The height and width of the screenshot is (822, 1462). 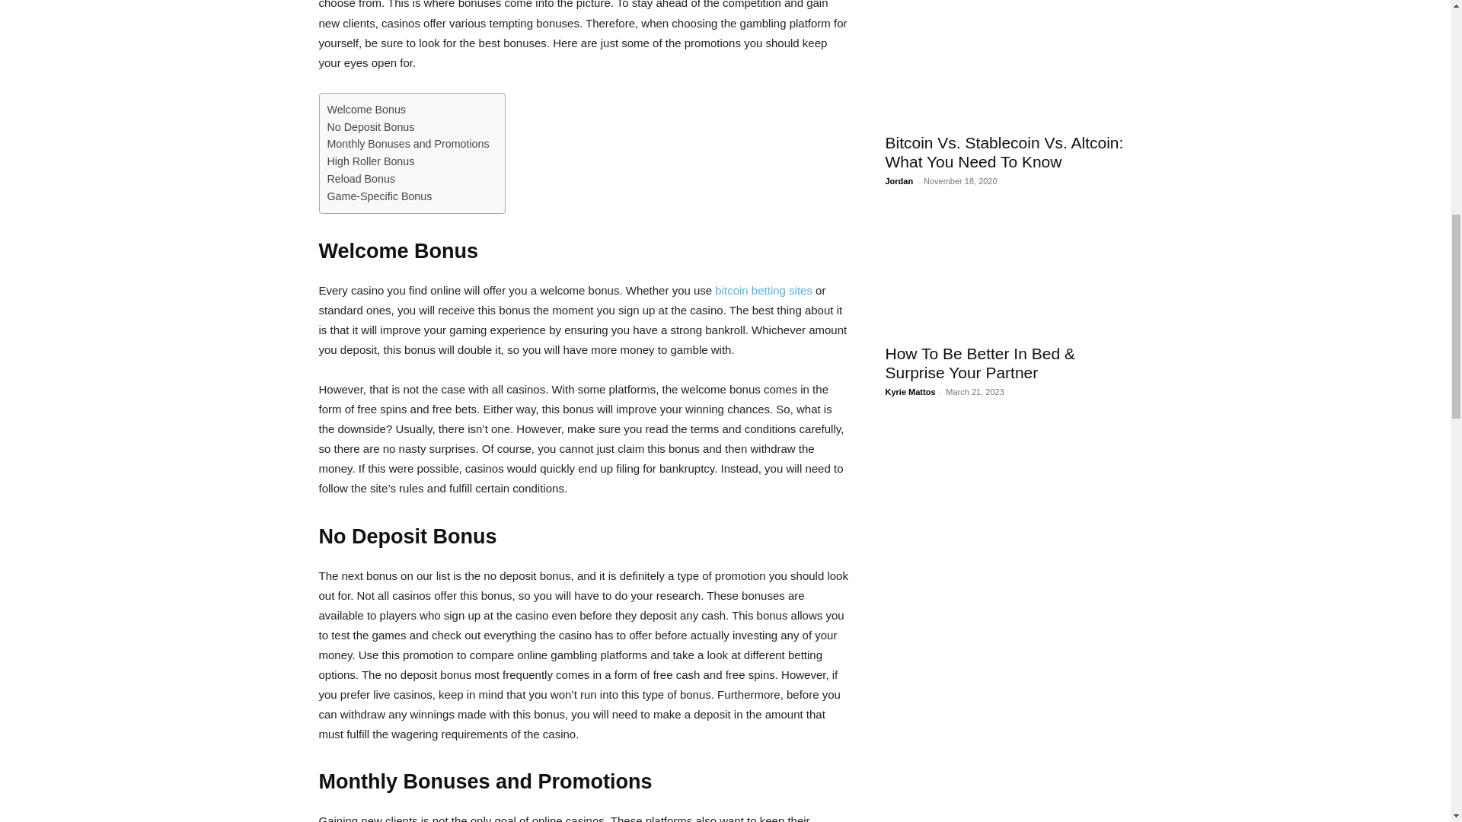 What do you see at coordinates (408, 144) in the screenshot?
I see `Monthly Bonuses and Promotions` at bounding box center [408, 144].